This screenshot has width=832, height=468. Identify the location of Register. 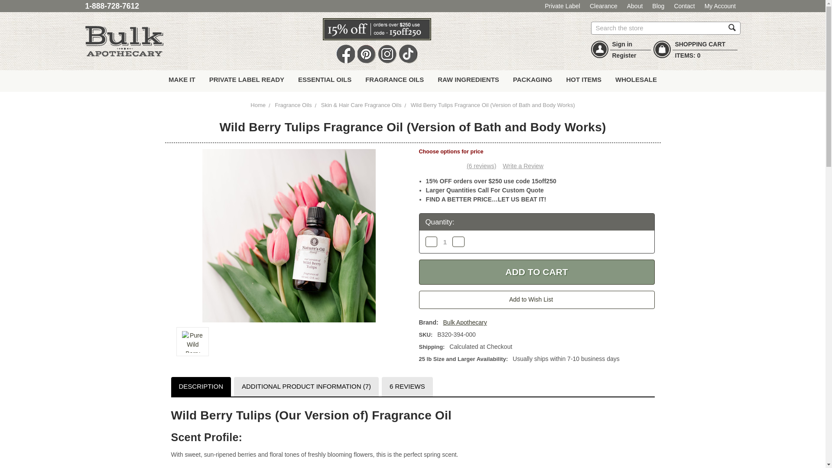
(624, 55).